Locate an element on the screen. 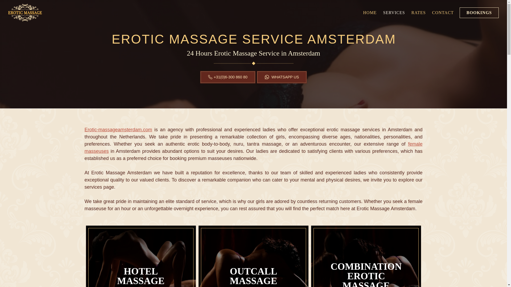 The width and height of the screenshot is (511, 287). SERVICES is located at coordinates (394, 13).